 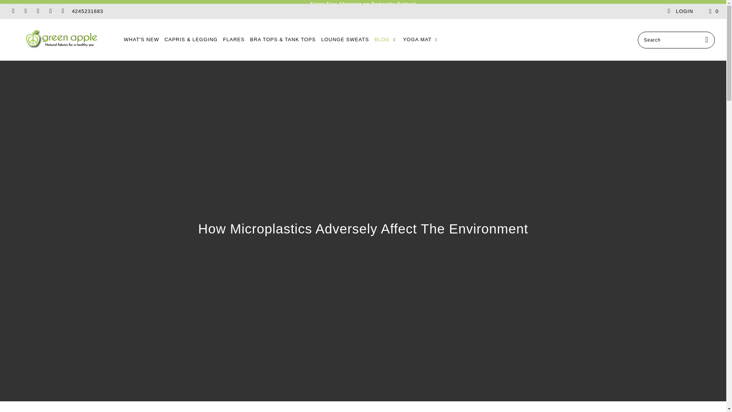 I want to click on LOGIN, so click(x=680, y=11).